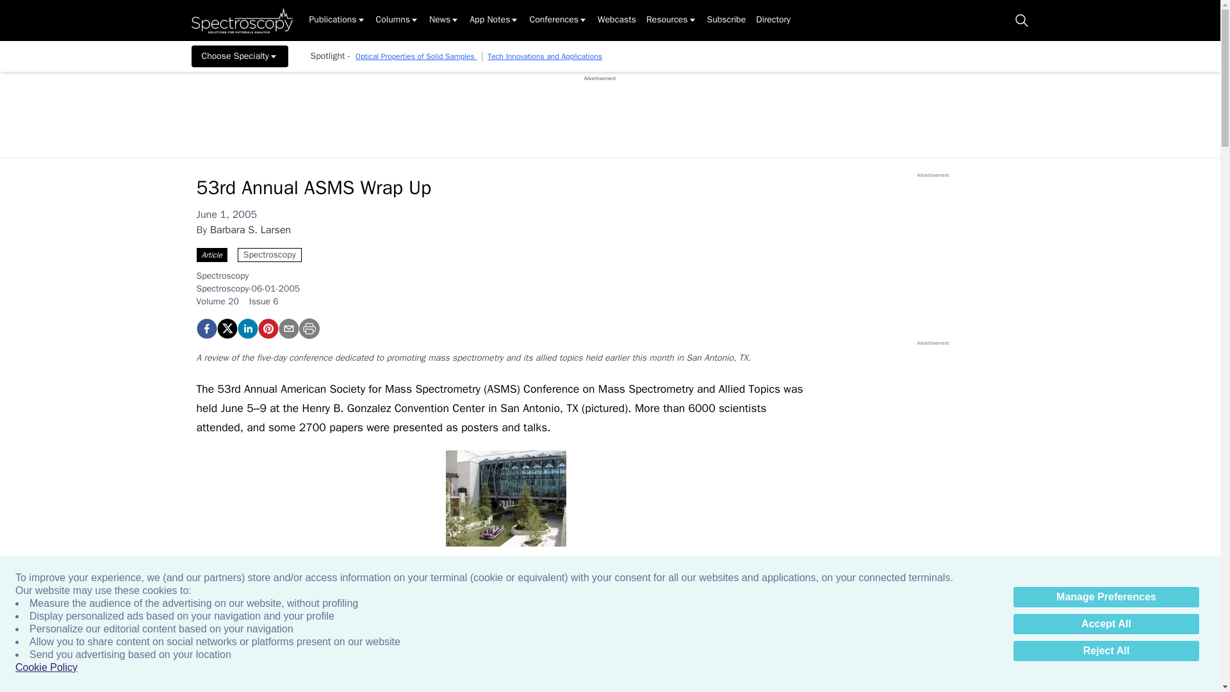 The width and height of the screenshot is (1230, 692). What do you see at coordinates (267, 328) in the screenshot?
I see `53rd Annual ASMS Wrap Up` at bounding box center [267, 328].